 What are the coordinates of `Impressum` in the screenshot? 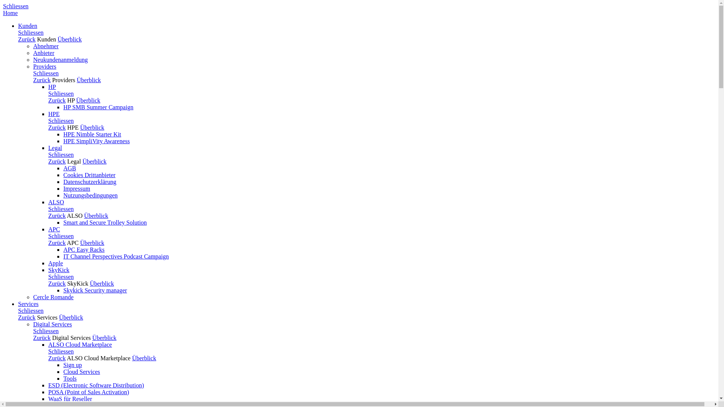 It's located at (77, 188).